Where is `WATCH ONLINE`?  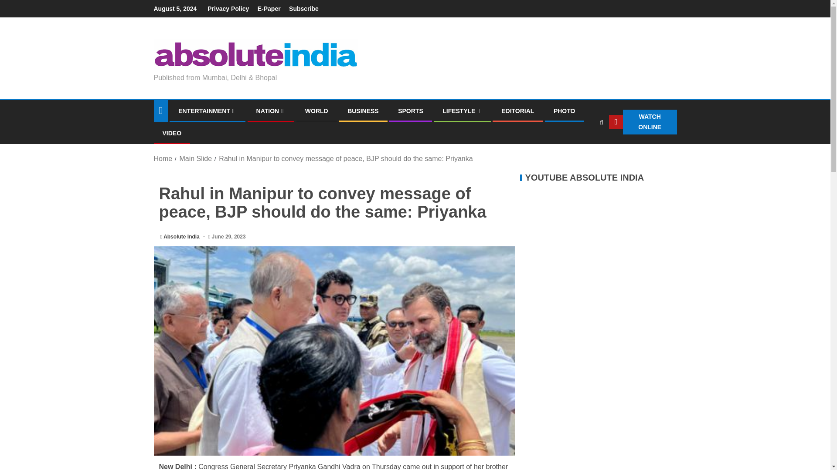 WATCH ONLINE is located at coordinates (643, 122).